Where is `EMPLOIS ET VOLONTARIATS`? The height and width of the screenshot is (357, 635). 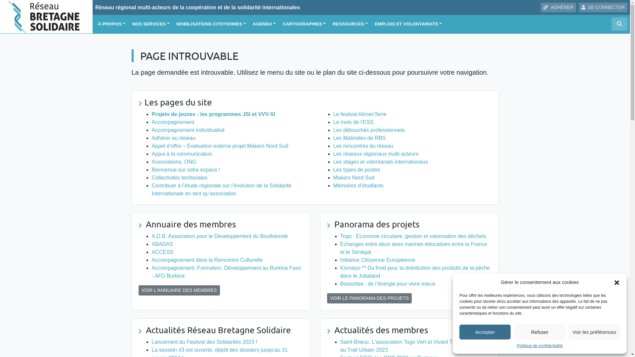 EMPLOIS ET VOLONTARIATS is located at coordinates (408, 24).